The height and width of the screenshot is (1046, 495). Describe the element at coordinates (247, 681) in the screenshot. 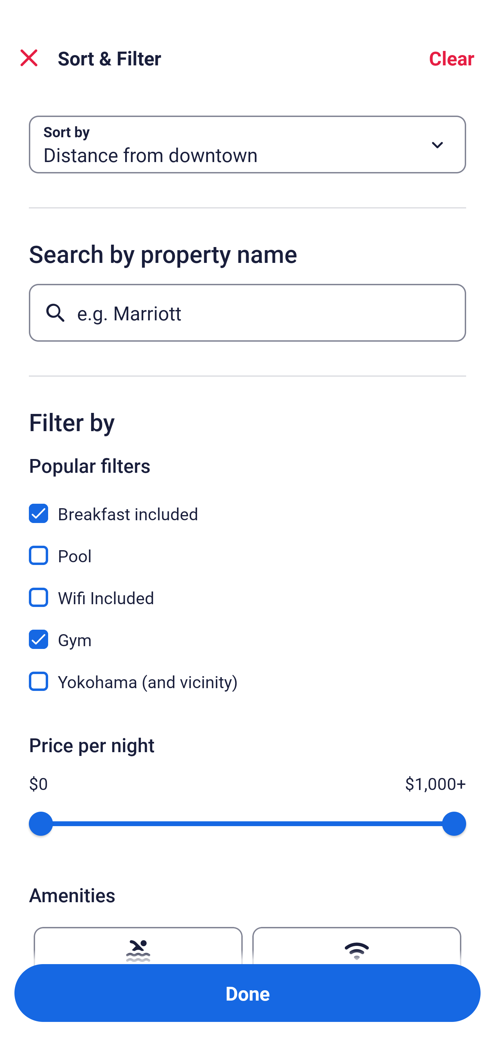

I see `Yokohama (and vicinity), Yokohama (and vicinity)` at that location.